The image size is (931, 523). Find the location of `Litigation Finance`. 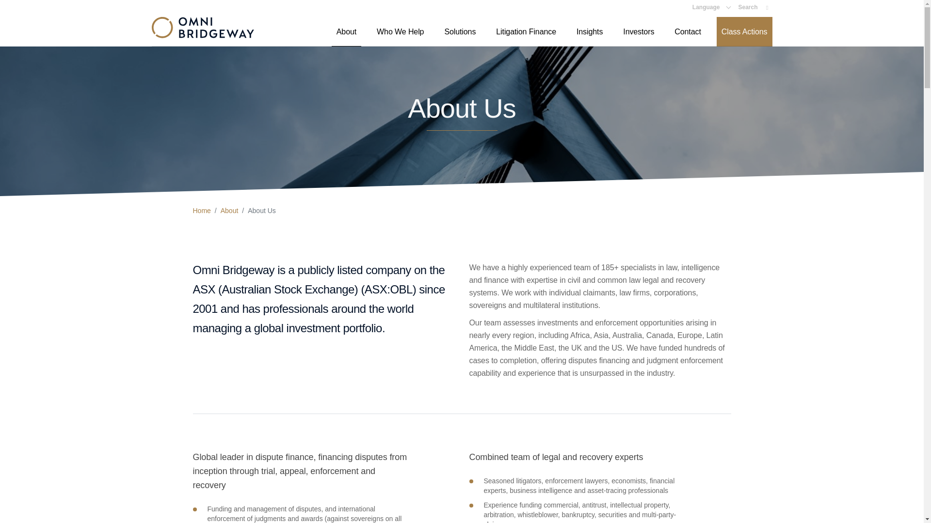

Litigation Finance is located at coordinates (526, 31).